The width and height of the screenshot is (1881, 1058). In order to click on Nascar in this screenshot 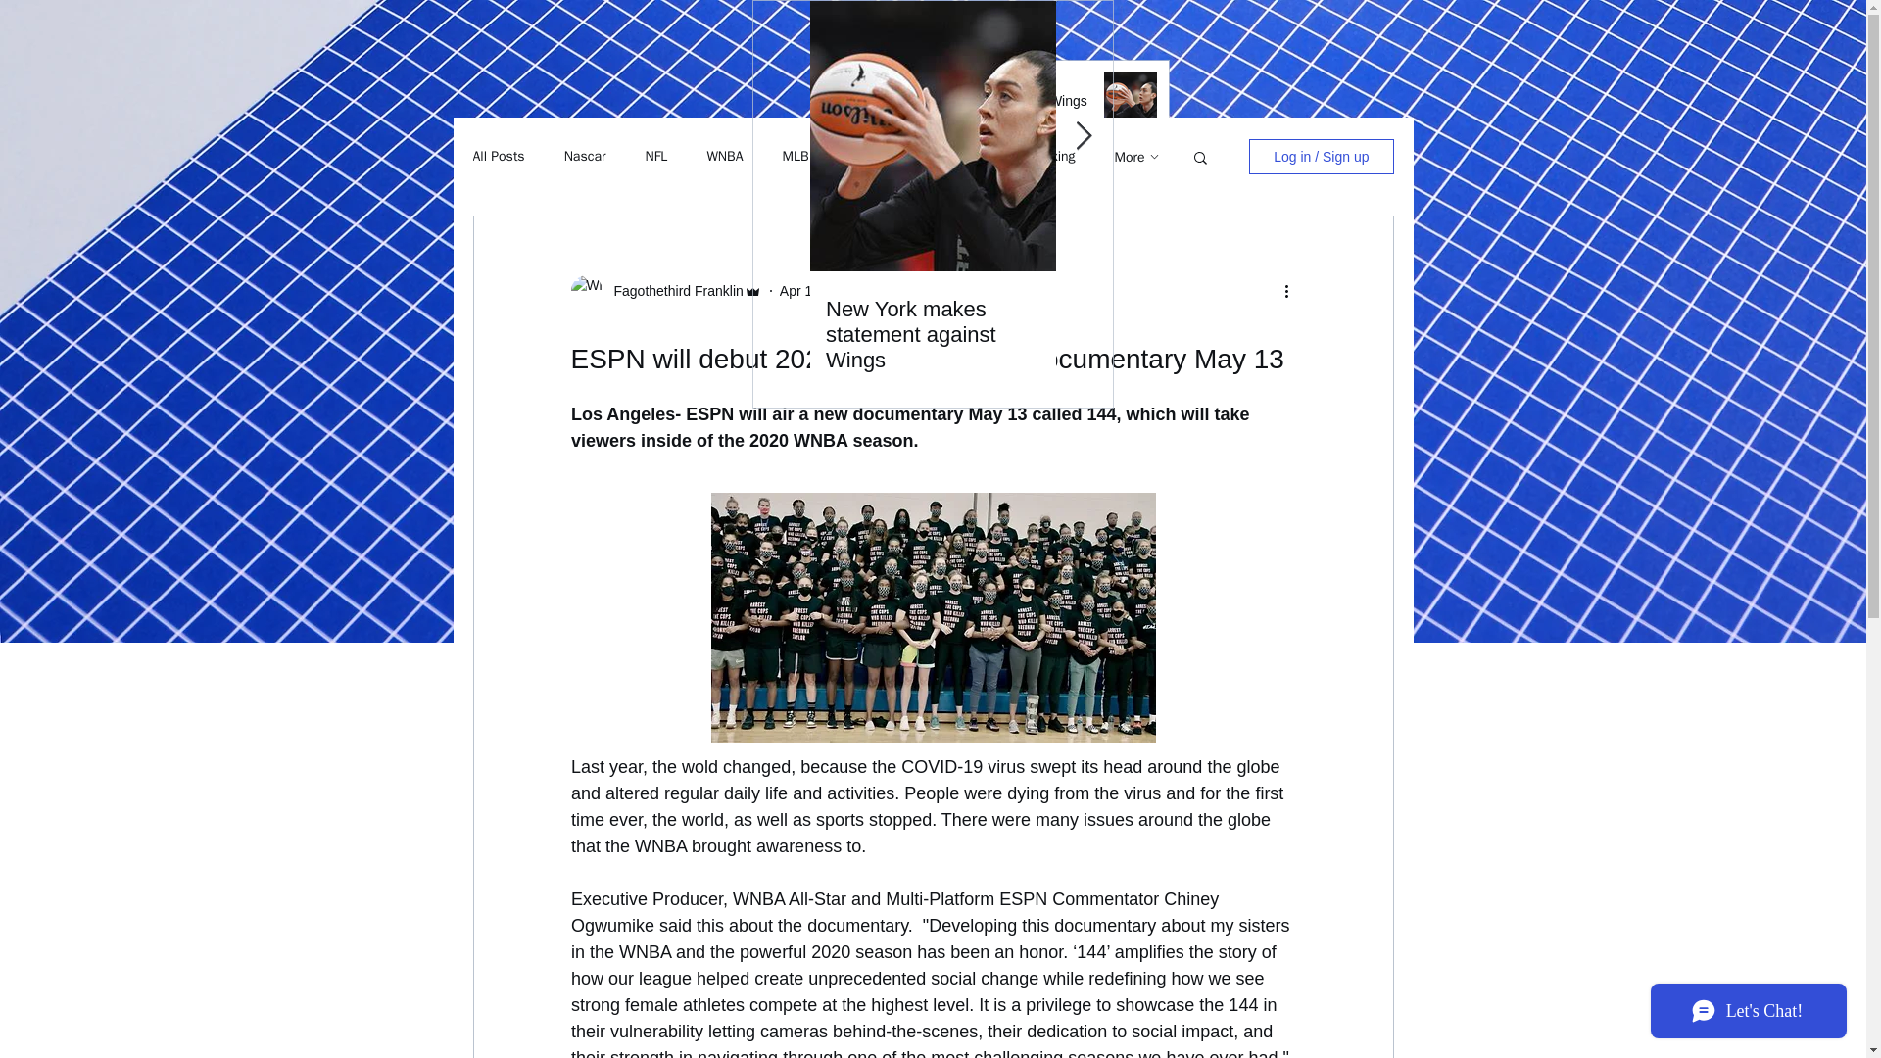, I will do `click(585, 157)`.